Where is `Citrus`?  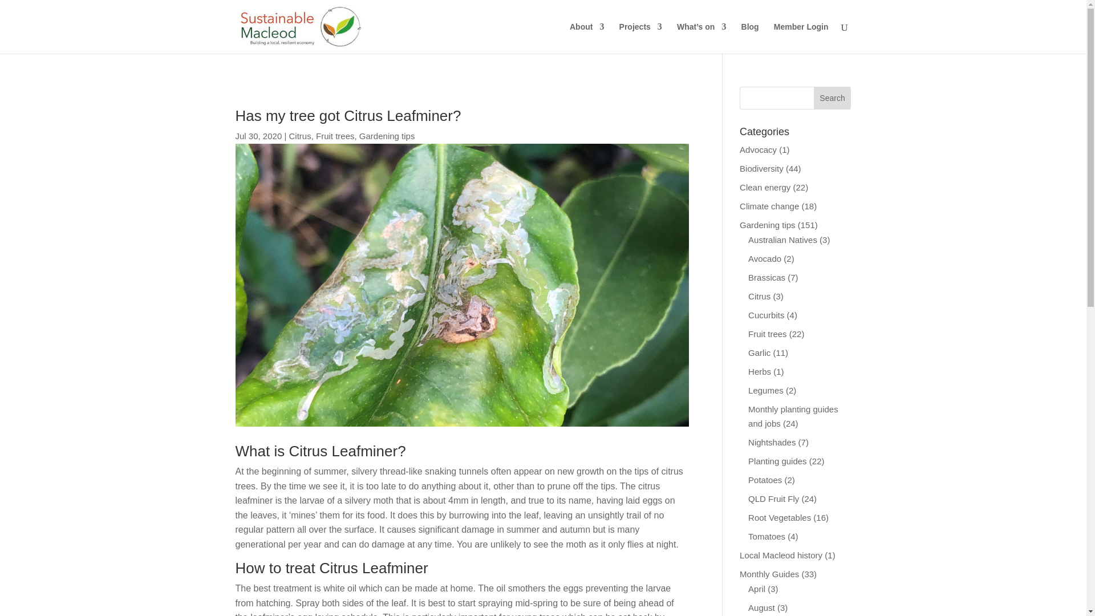
Citrus is located at coordinates (300, 136).